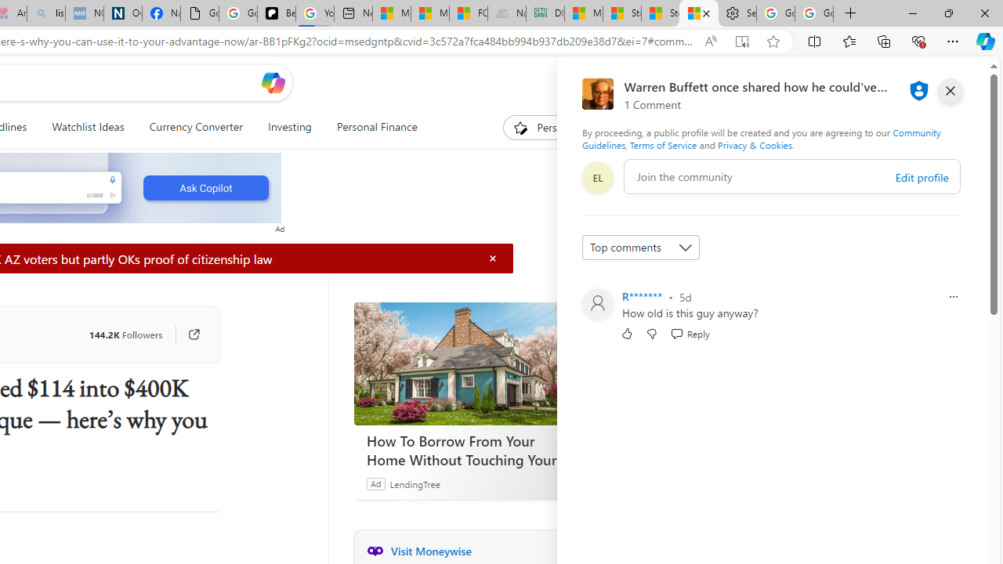 This screenshot has width=1003, height=564. What do you see at coordinates (186, 334) in the screenshot?
I see `Go to publisher's site` at bounding box center [186, 334].